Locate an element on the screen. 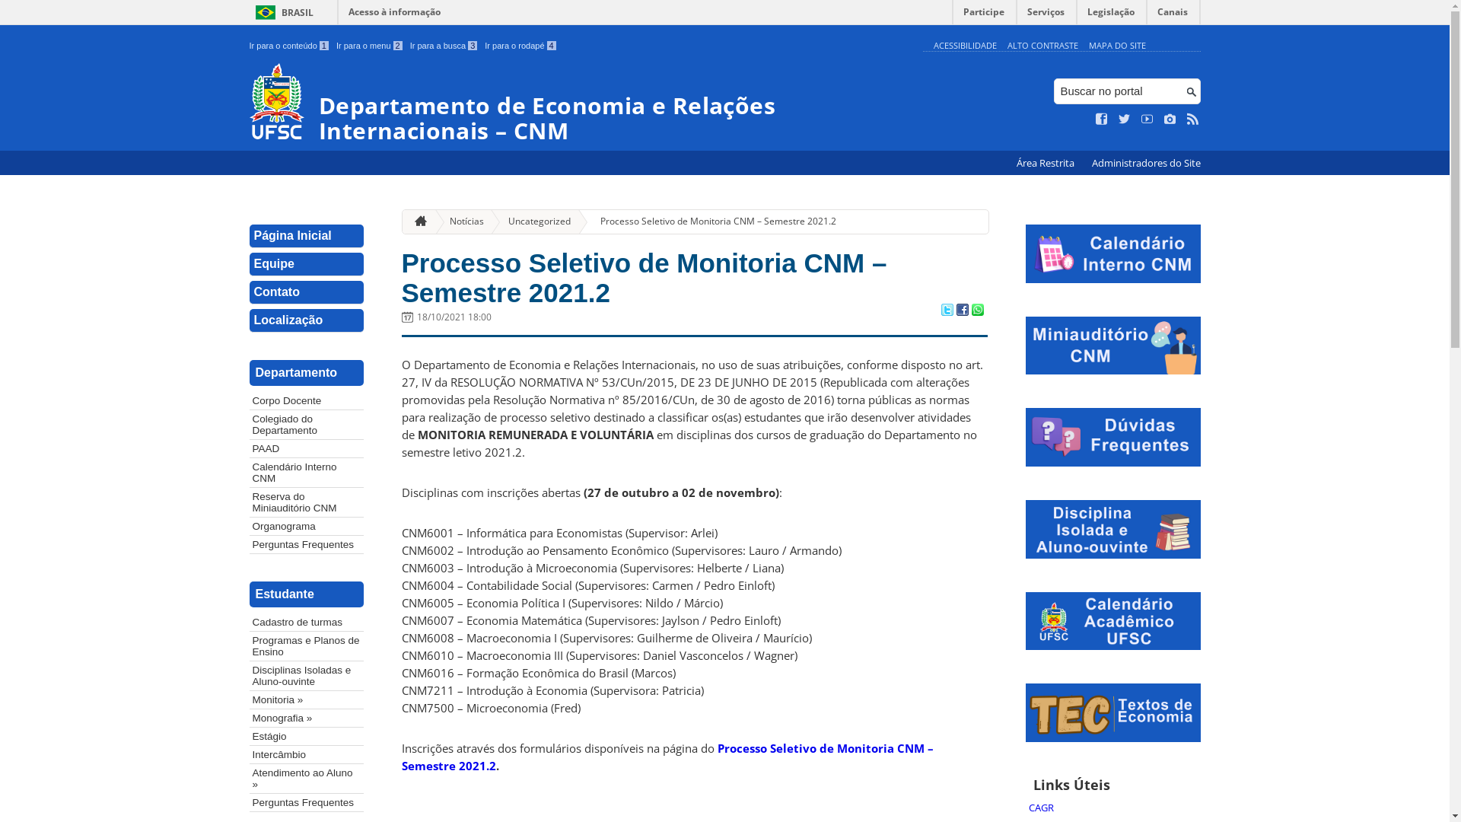  BRASIL is located at coordinates (282, 12).